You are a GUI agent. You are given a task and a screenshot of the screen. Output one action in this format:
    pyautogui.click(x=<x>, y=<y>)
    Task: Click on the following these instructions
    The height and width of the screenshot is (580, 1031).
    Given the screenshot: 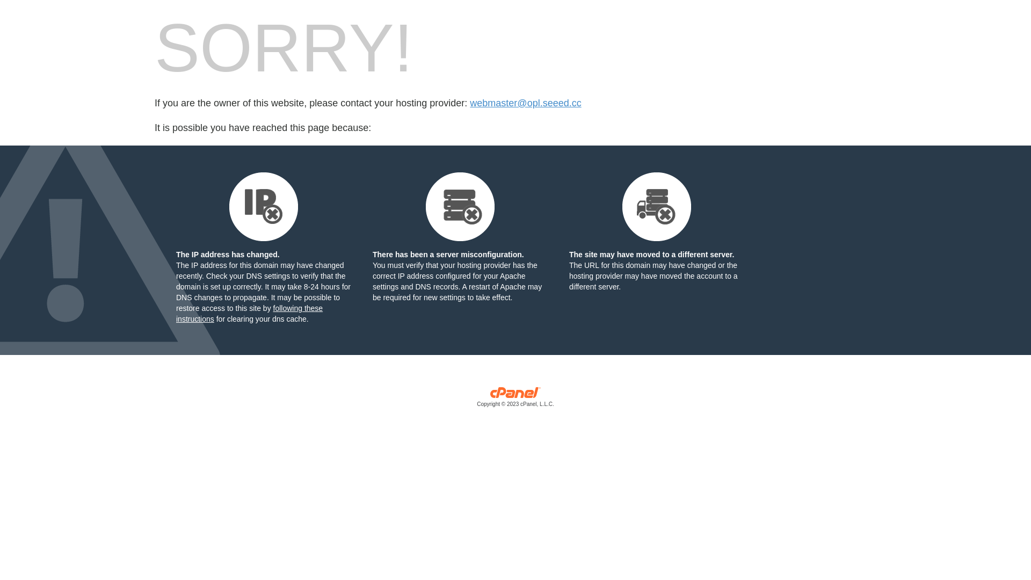 What is the action you would take?
    pyautogui.click(x=249, y=314)
    